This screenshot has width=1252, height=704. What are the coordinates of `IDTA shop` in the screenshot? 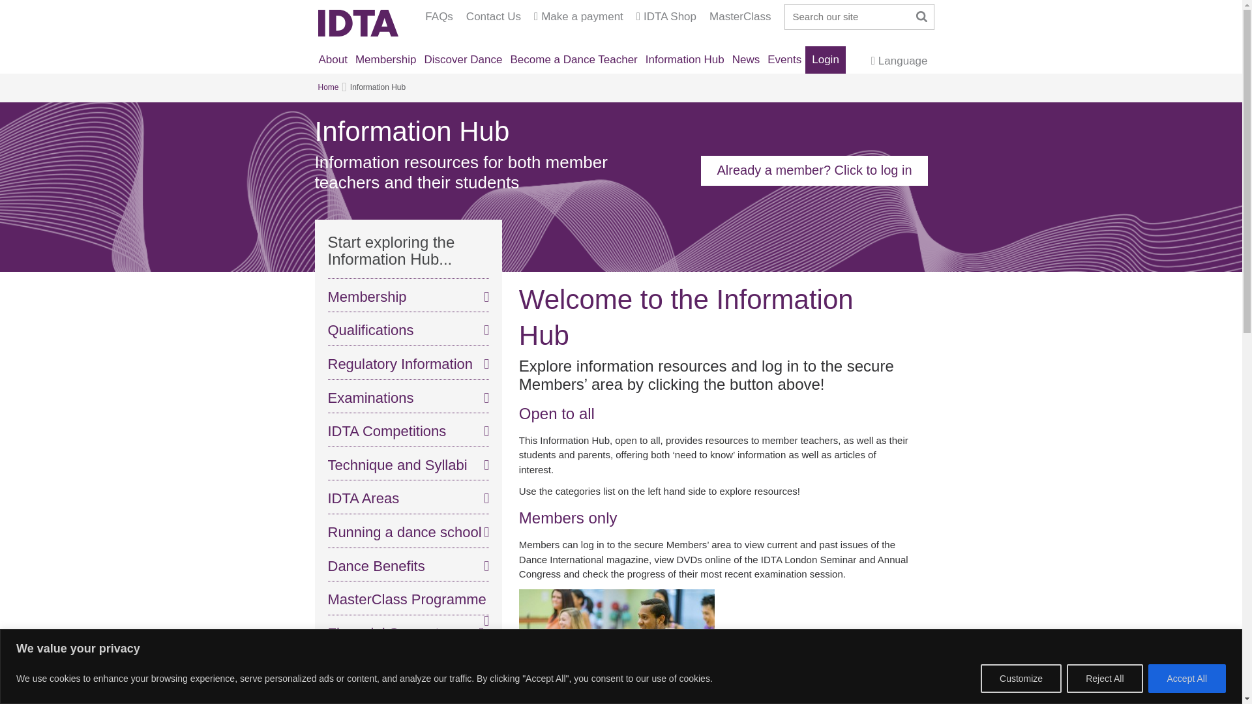 It's located at (666, 16).